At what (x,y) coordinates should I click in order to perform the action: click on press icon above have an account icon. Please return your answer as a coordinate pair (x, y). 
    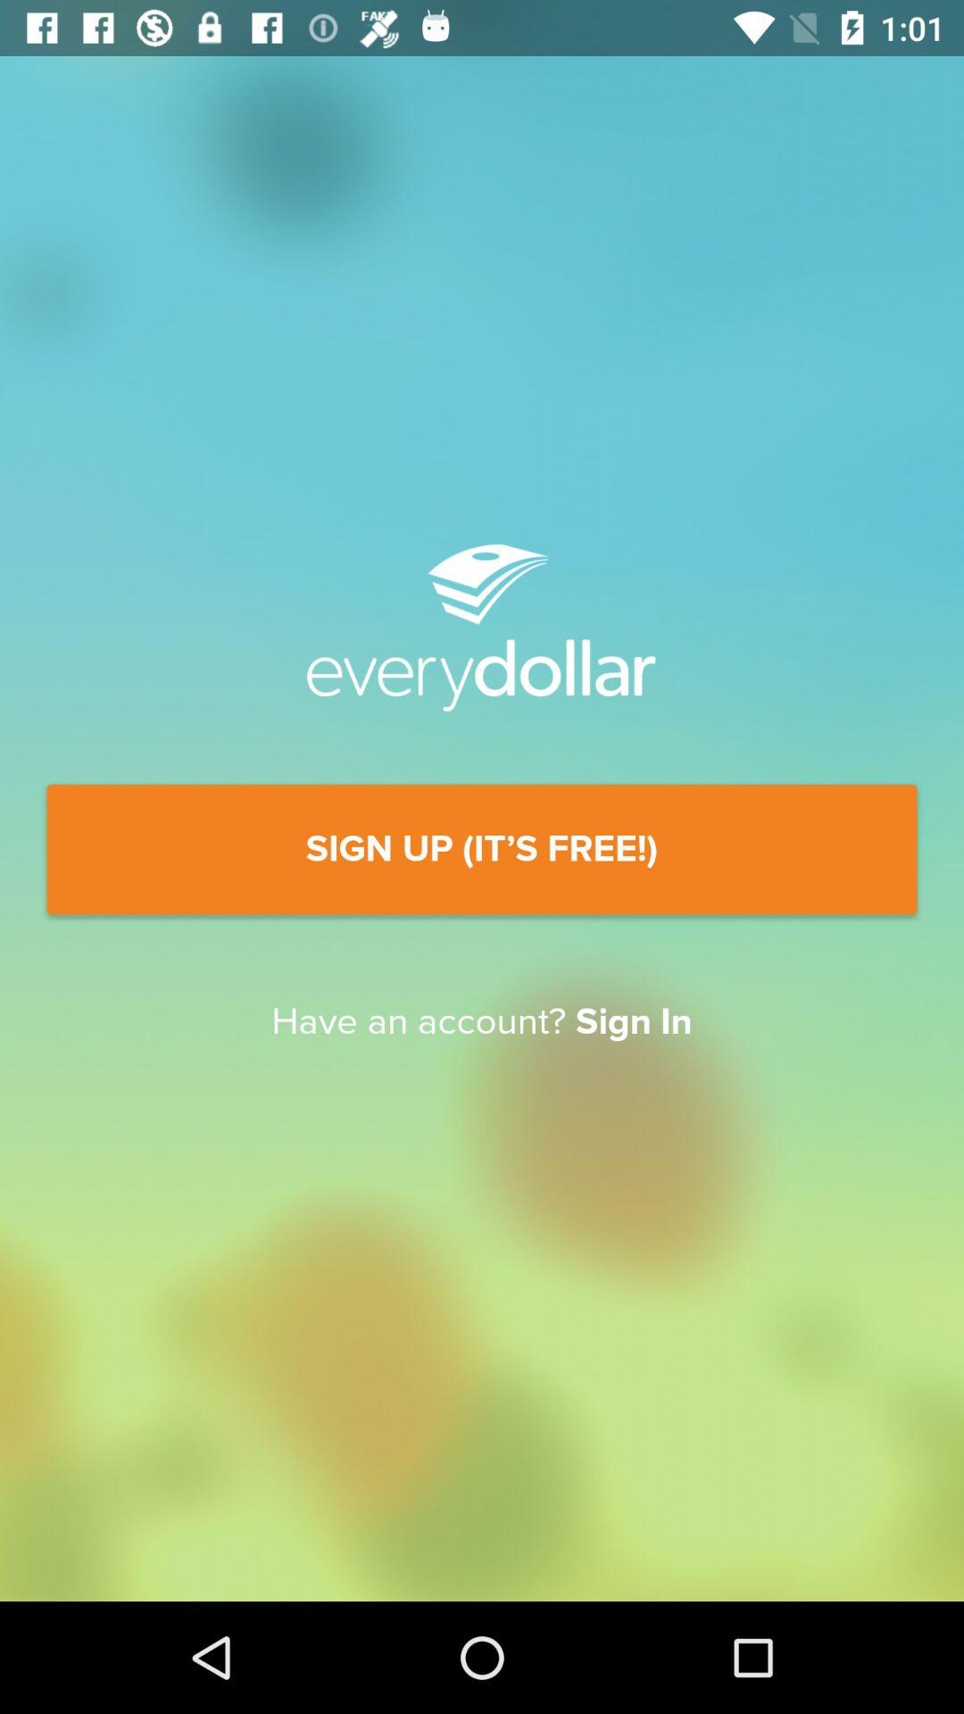
    Looking at the image, I should click on (482, 850).